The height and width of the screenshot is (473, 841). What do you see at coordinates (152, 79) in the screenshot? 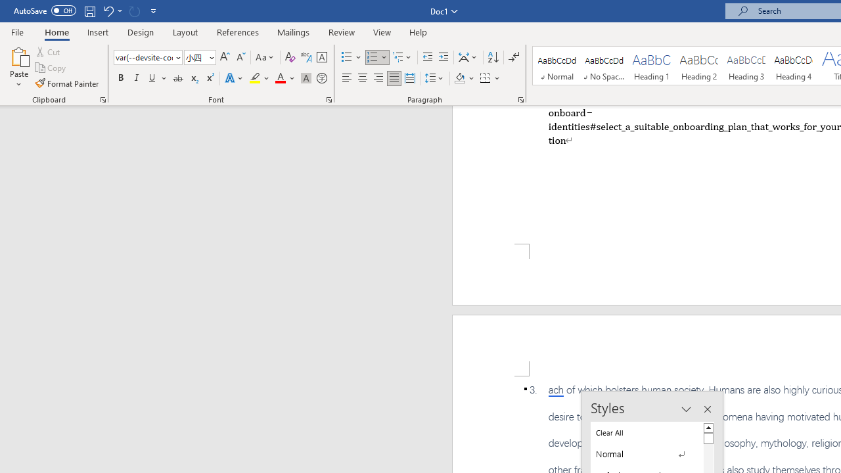
I see `Underline` at bounding box center [152, 79].